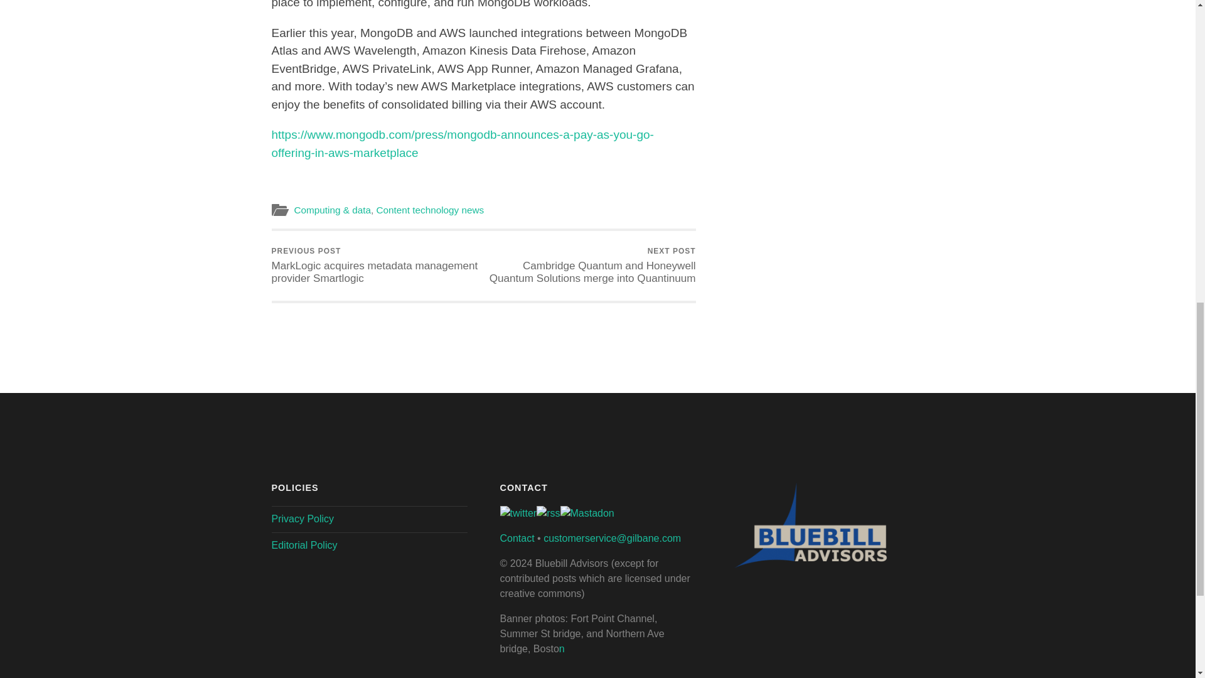 The image size is (1205, 678). What do you see at coordinates (586, 513) in the screenshot?
I see `Mastadon-logo-purple-32x34` at bounding box center [586, 513].